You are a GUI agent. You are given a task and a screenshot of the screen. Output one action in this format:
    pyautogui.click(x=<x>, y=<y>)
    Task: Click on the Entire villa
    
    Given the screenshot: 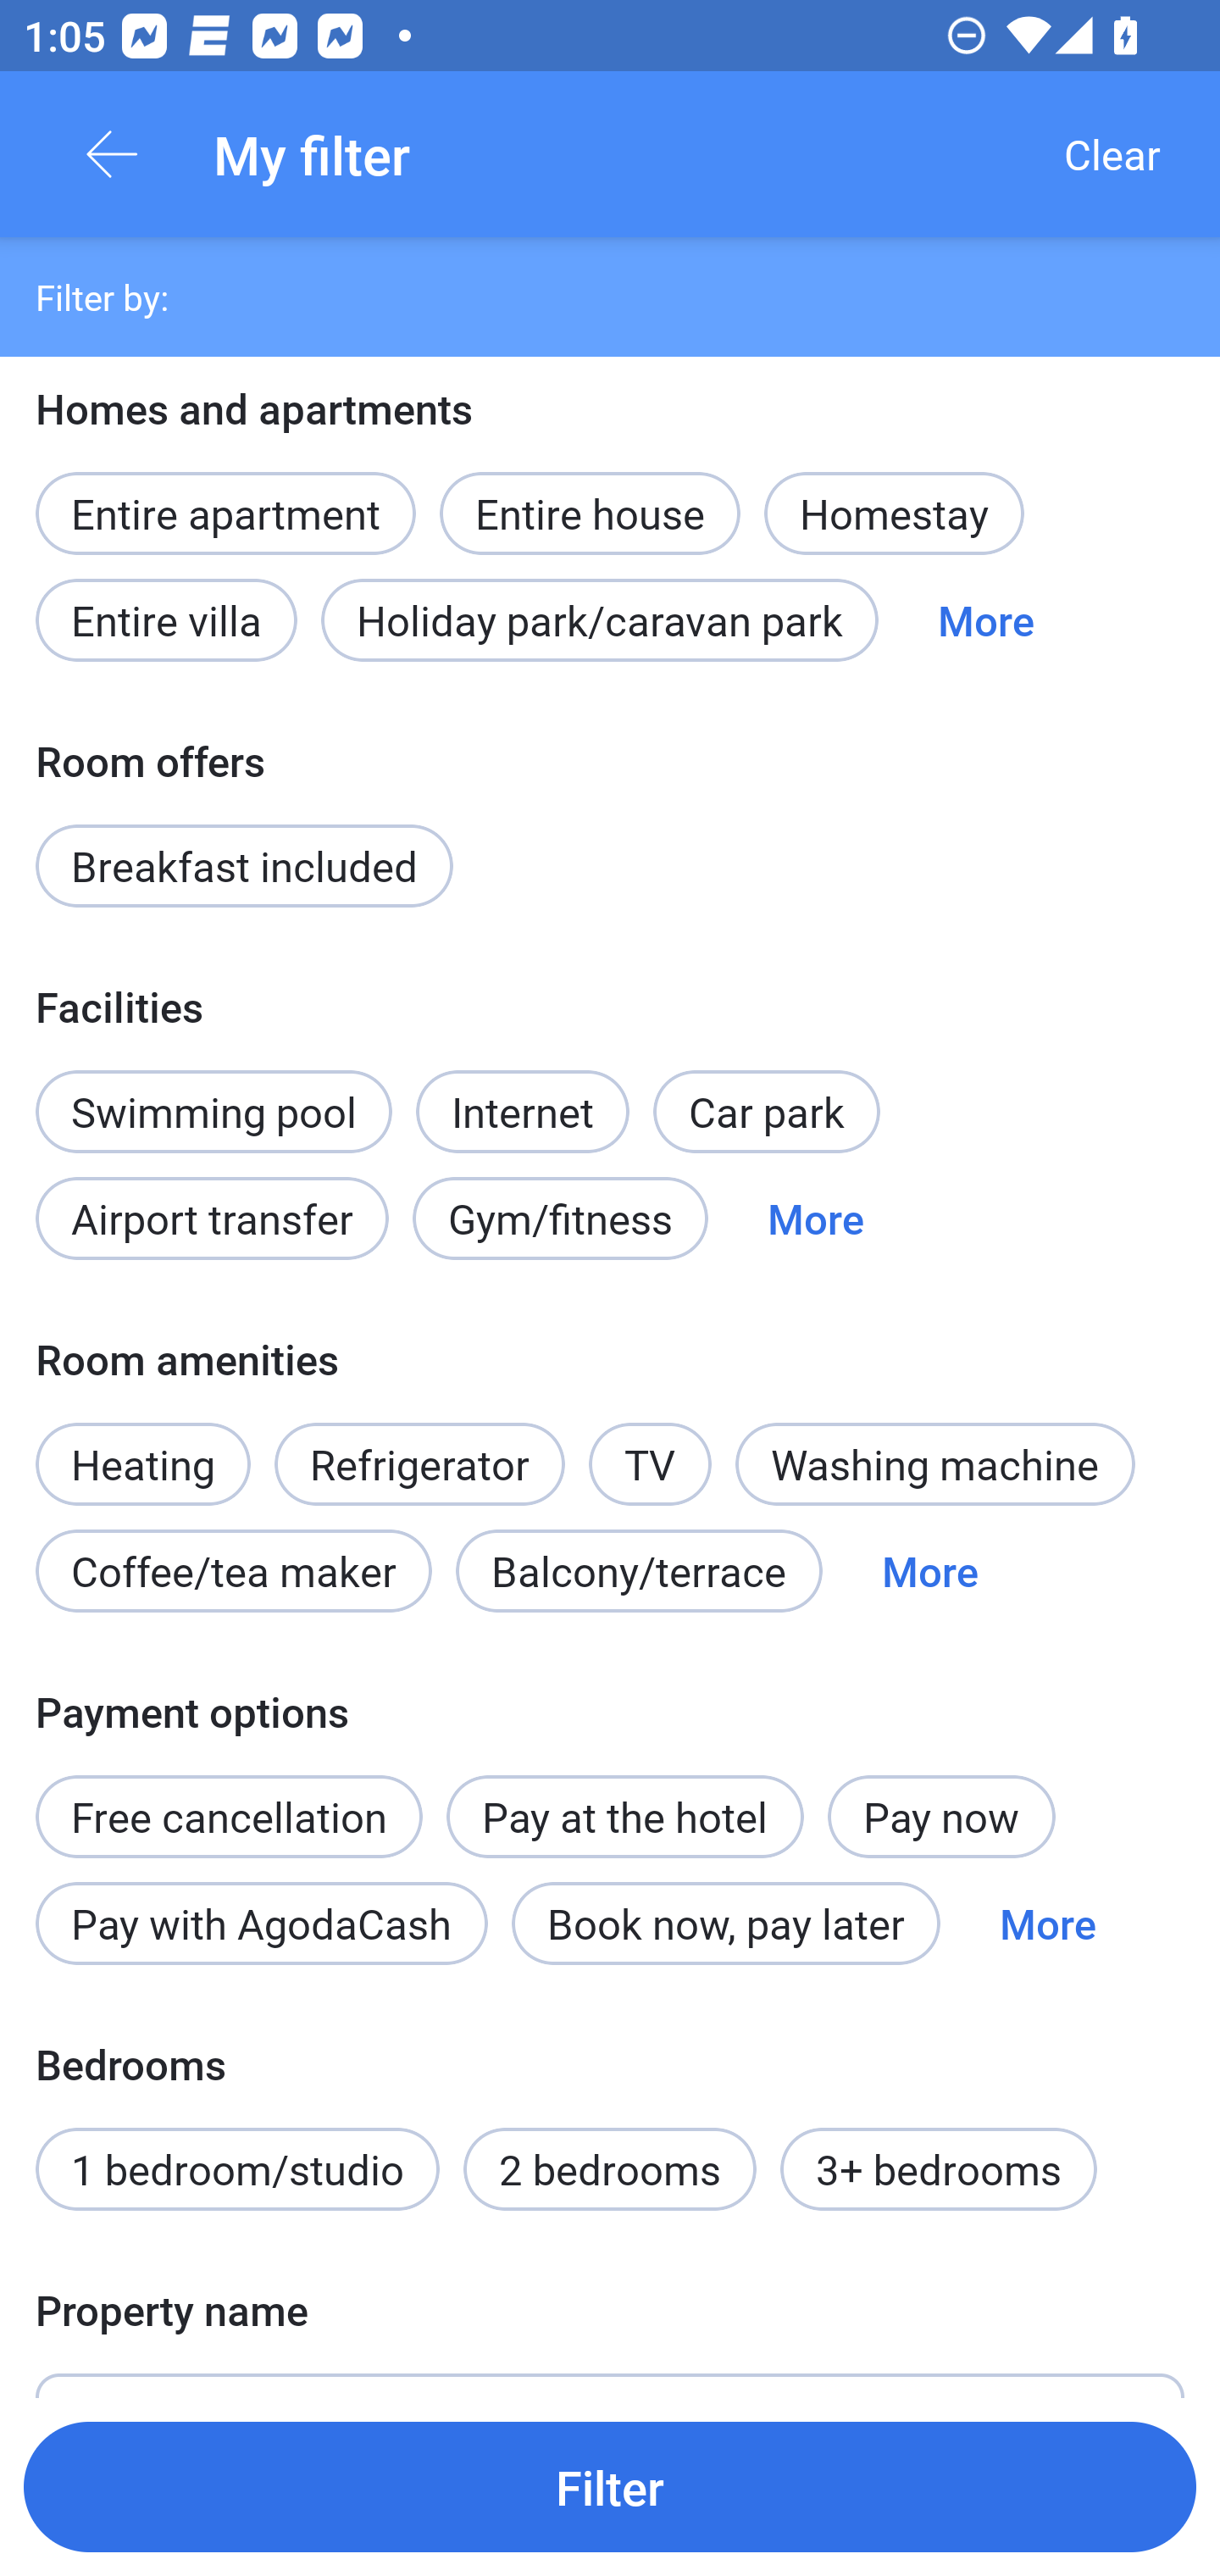 What is the action you would take?
    pyautogui.click(x=166, y=619)
    